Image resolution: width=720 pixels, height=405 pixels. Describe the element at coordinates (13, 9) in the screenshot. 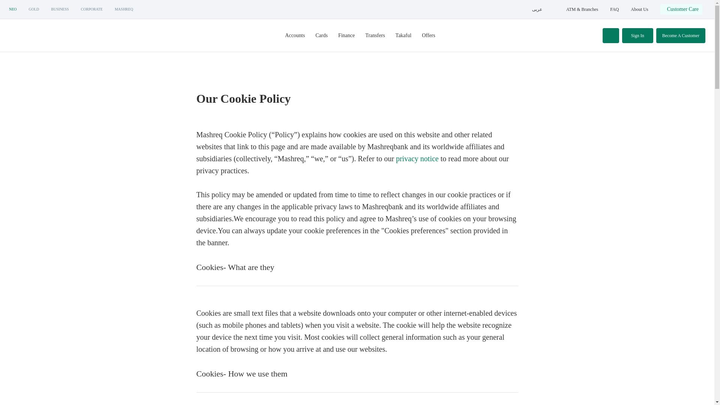

I see `NEO` at that location.